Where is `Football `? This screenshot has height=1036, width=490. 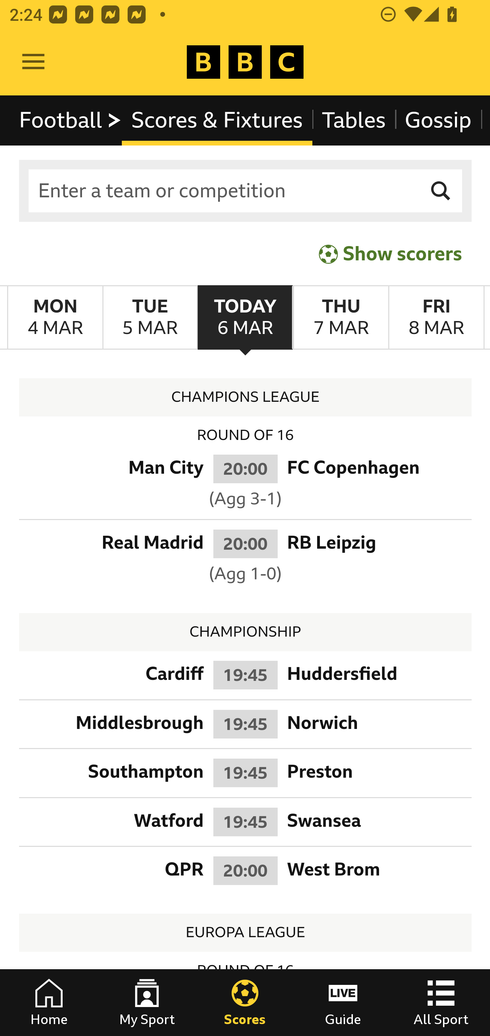
Football  is located at coordinates (71, 120).